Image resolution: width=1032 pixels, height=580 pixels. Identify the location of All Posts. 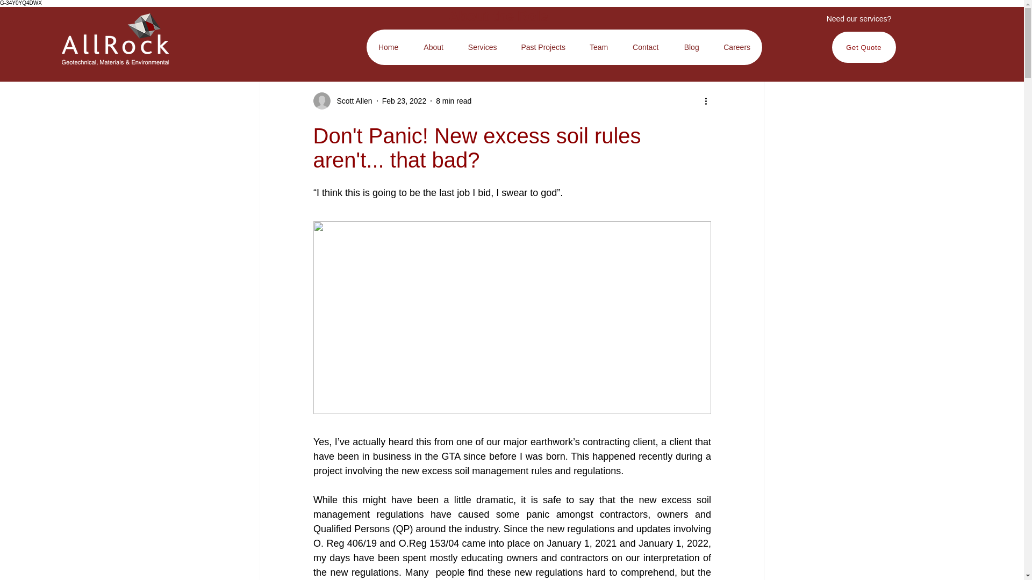
(275, 27).